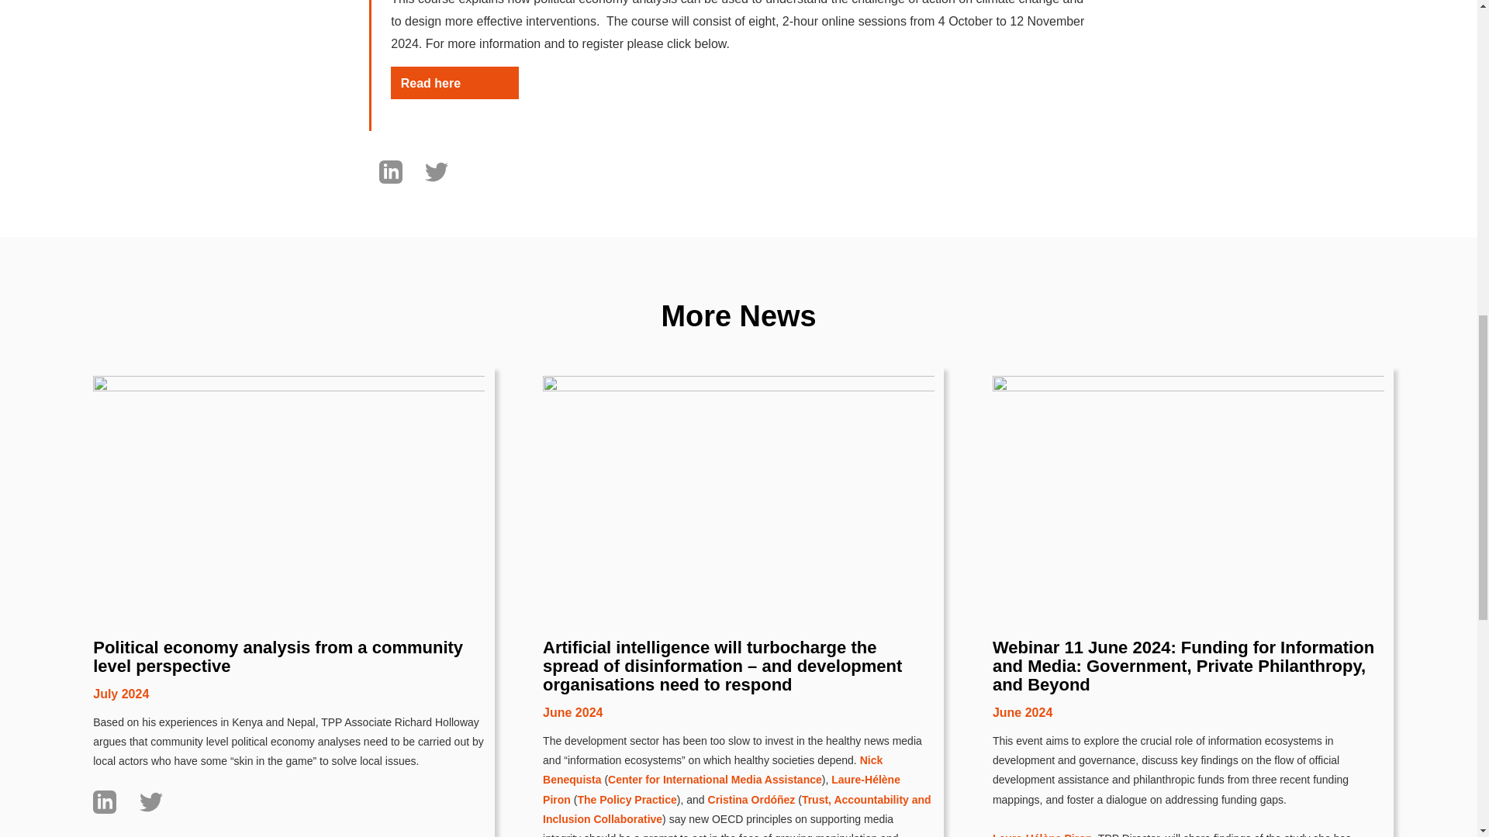  What do you see at coordinates (713, 666) in the screenshot?
I see `Nick Benequista` at bounding box center [713, 666].